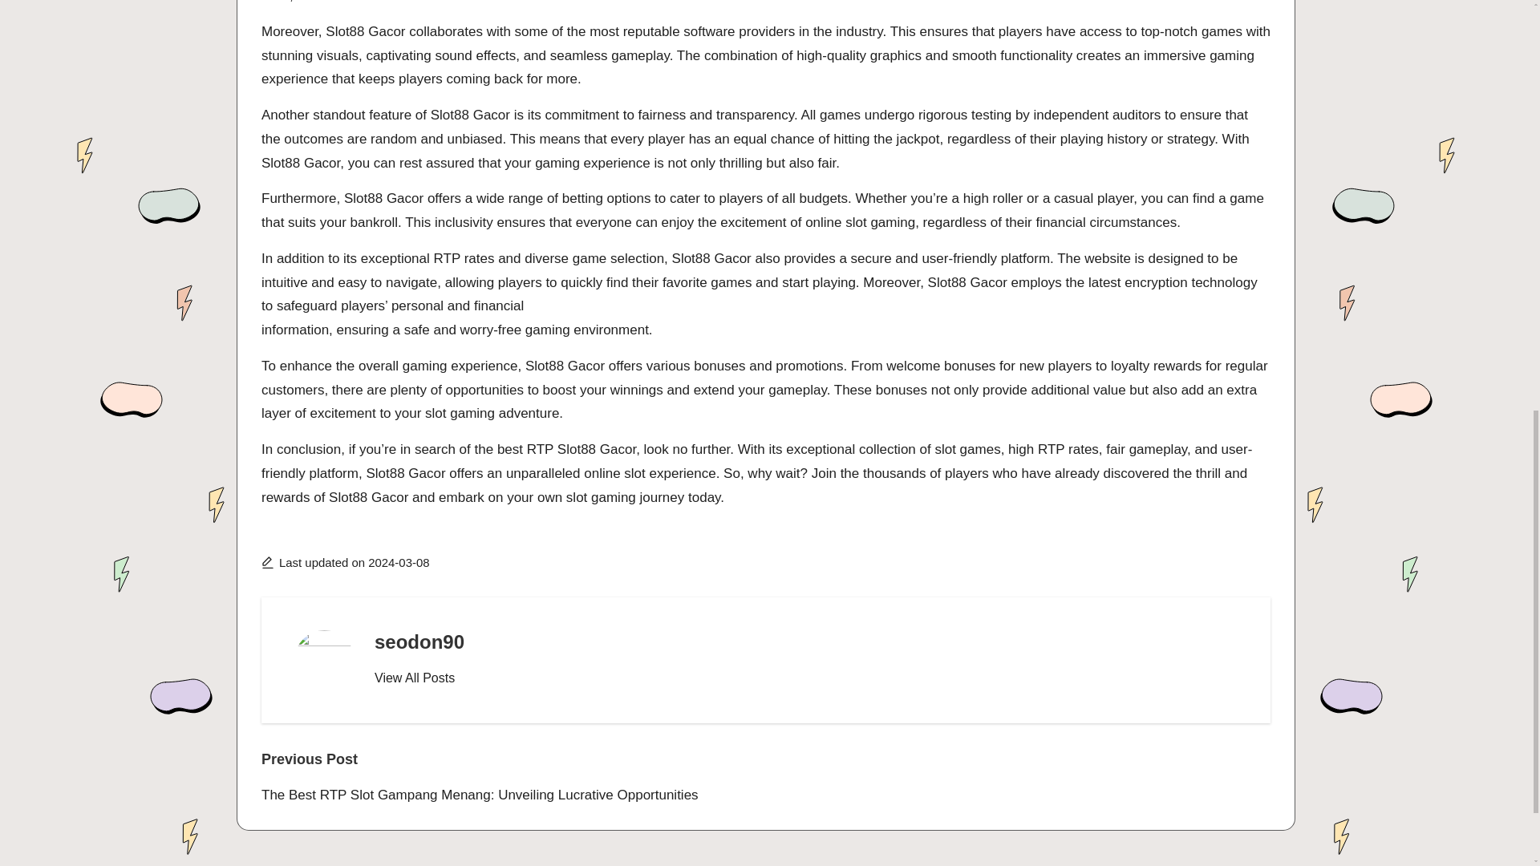  Describe the element at coordinates (419, 641) in the screenshot. I see `seodon90` at that location.